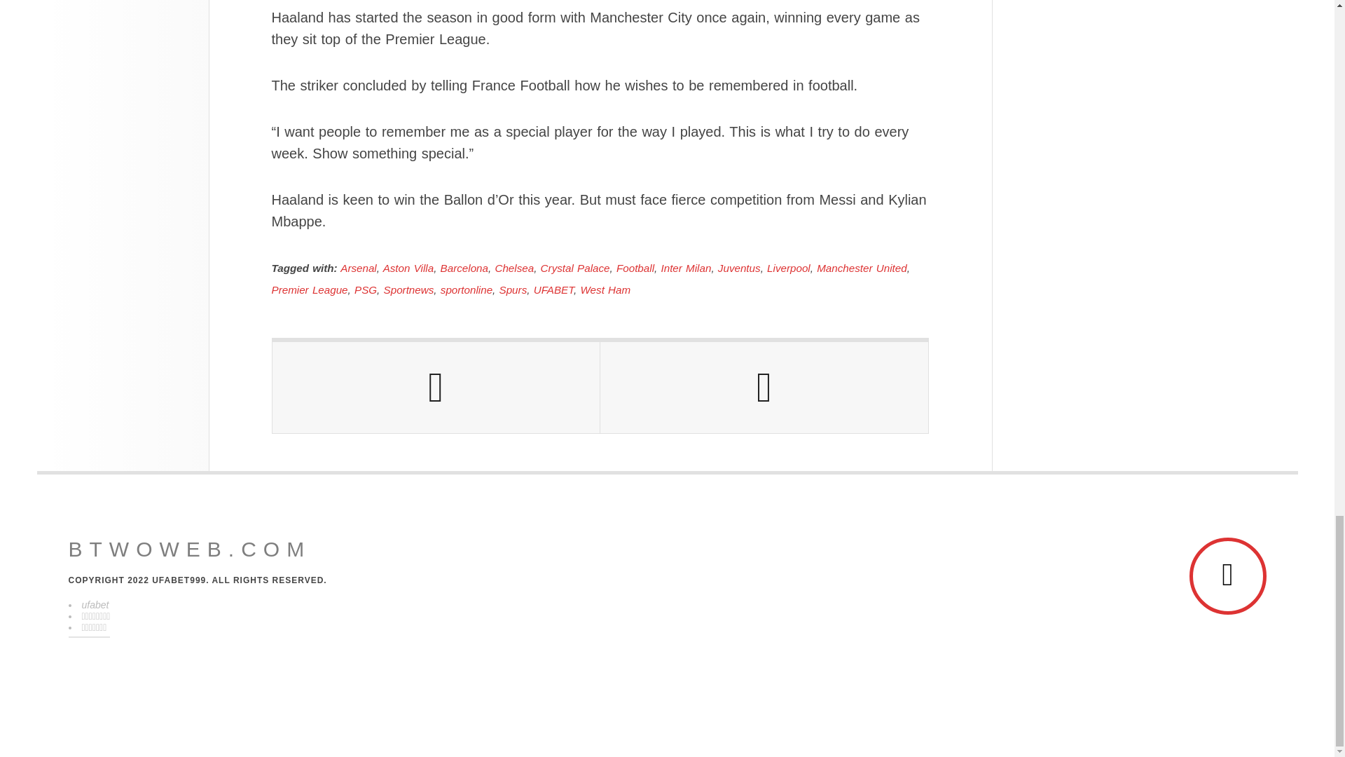  Describe the element at coordinates (862, 268) in the screenshot. I see `Manchester United` at that location.